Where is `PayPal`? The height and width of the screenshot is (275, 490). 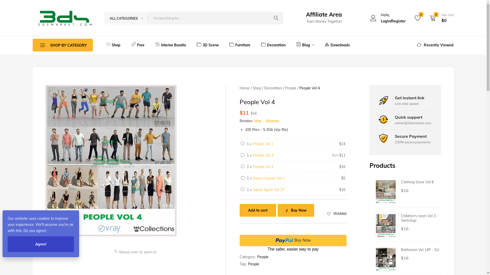
PayPal is located at coordinates (293, 243).